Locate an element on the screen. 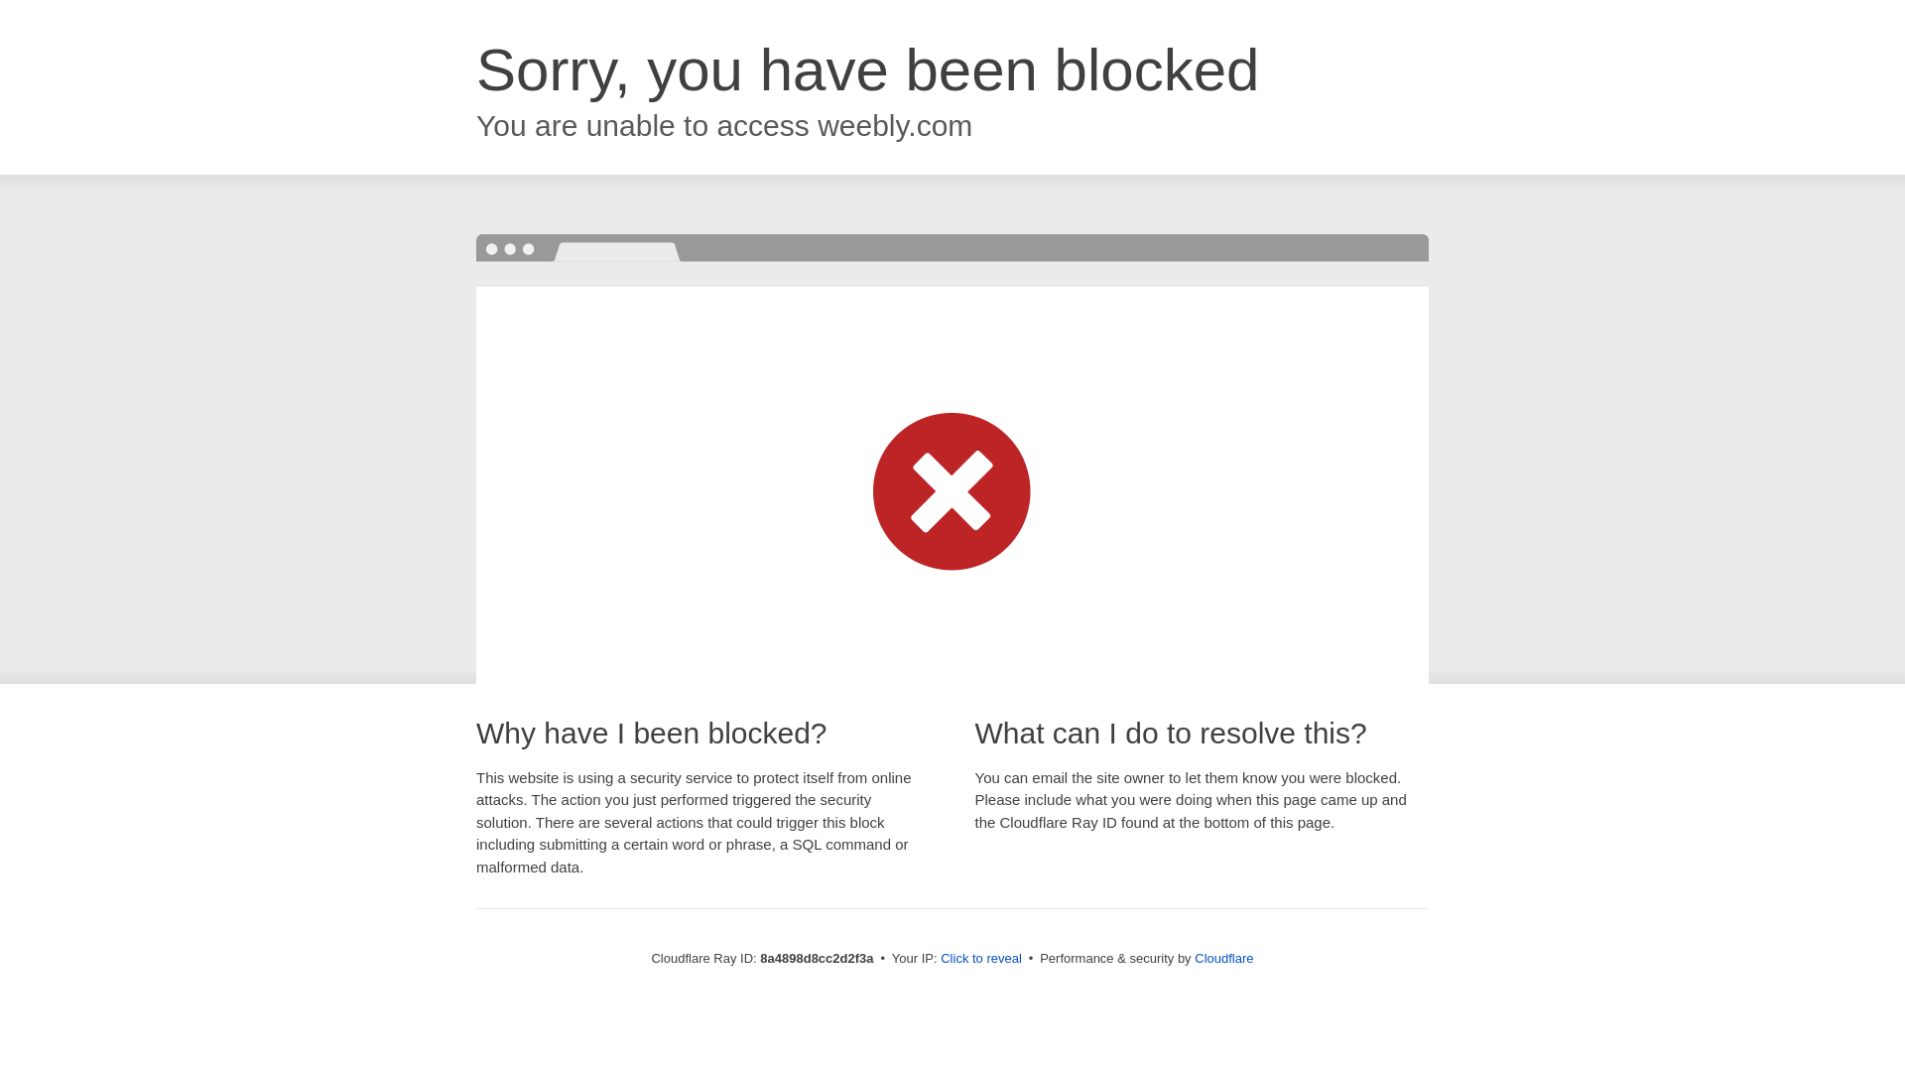  Click to reveal is located at coordinates (980, 959).